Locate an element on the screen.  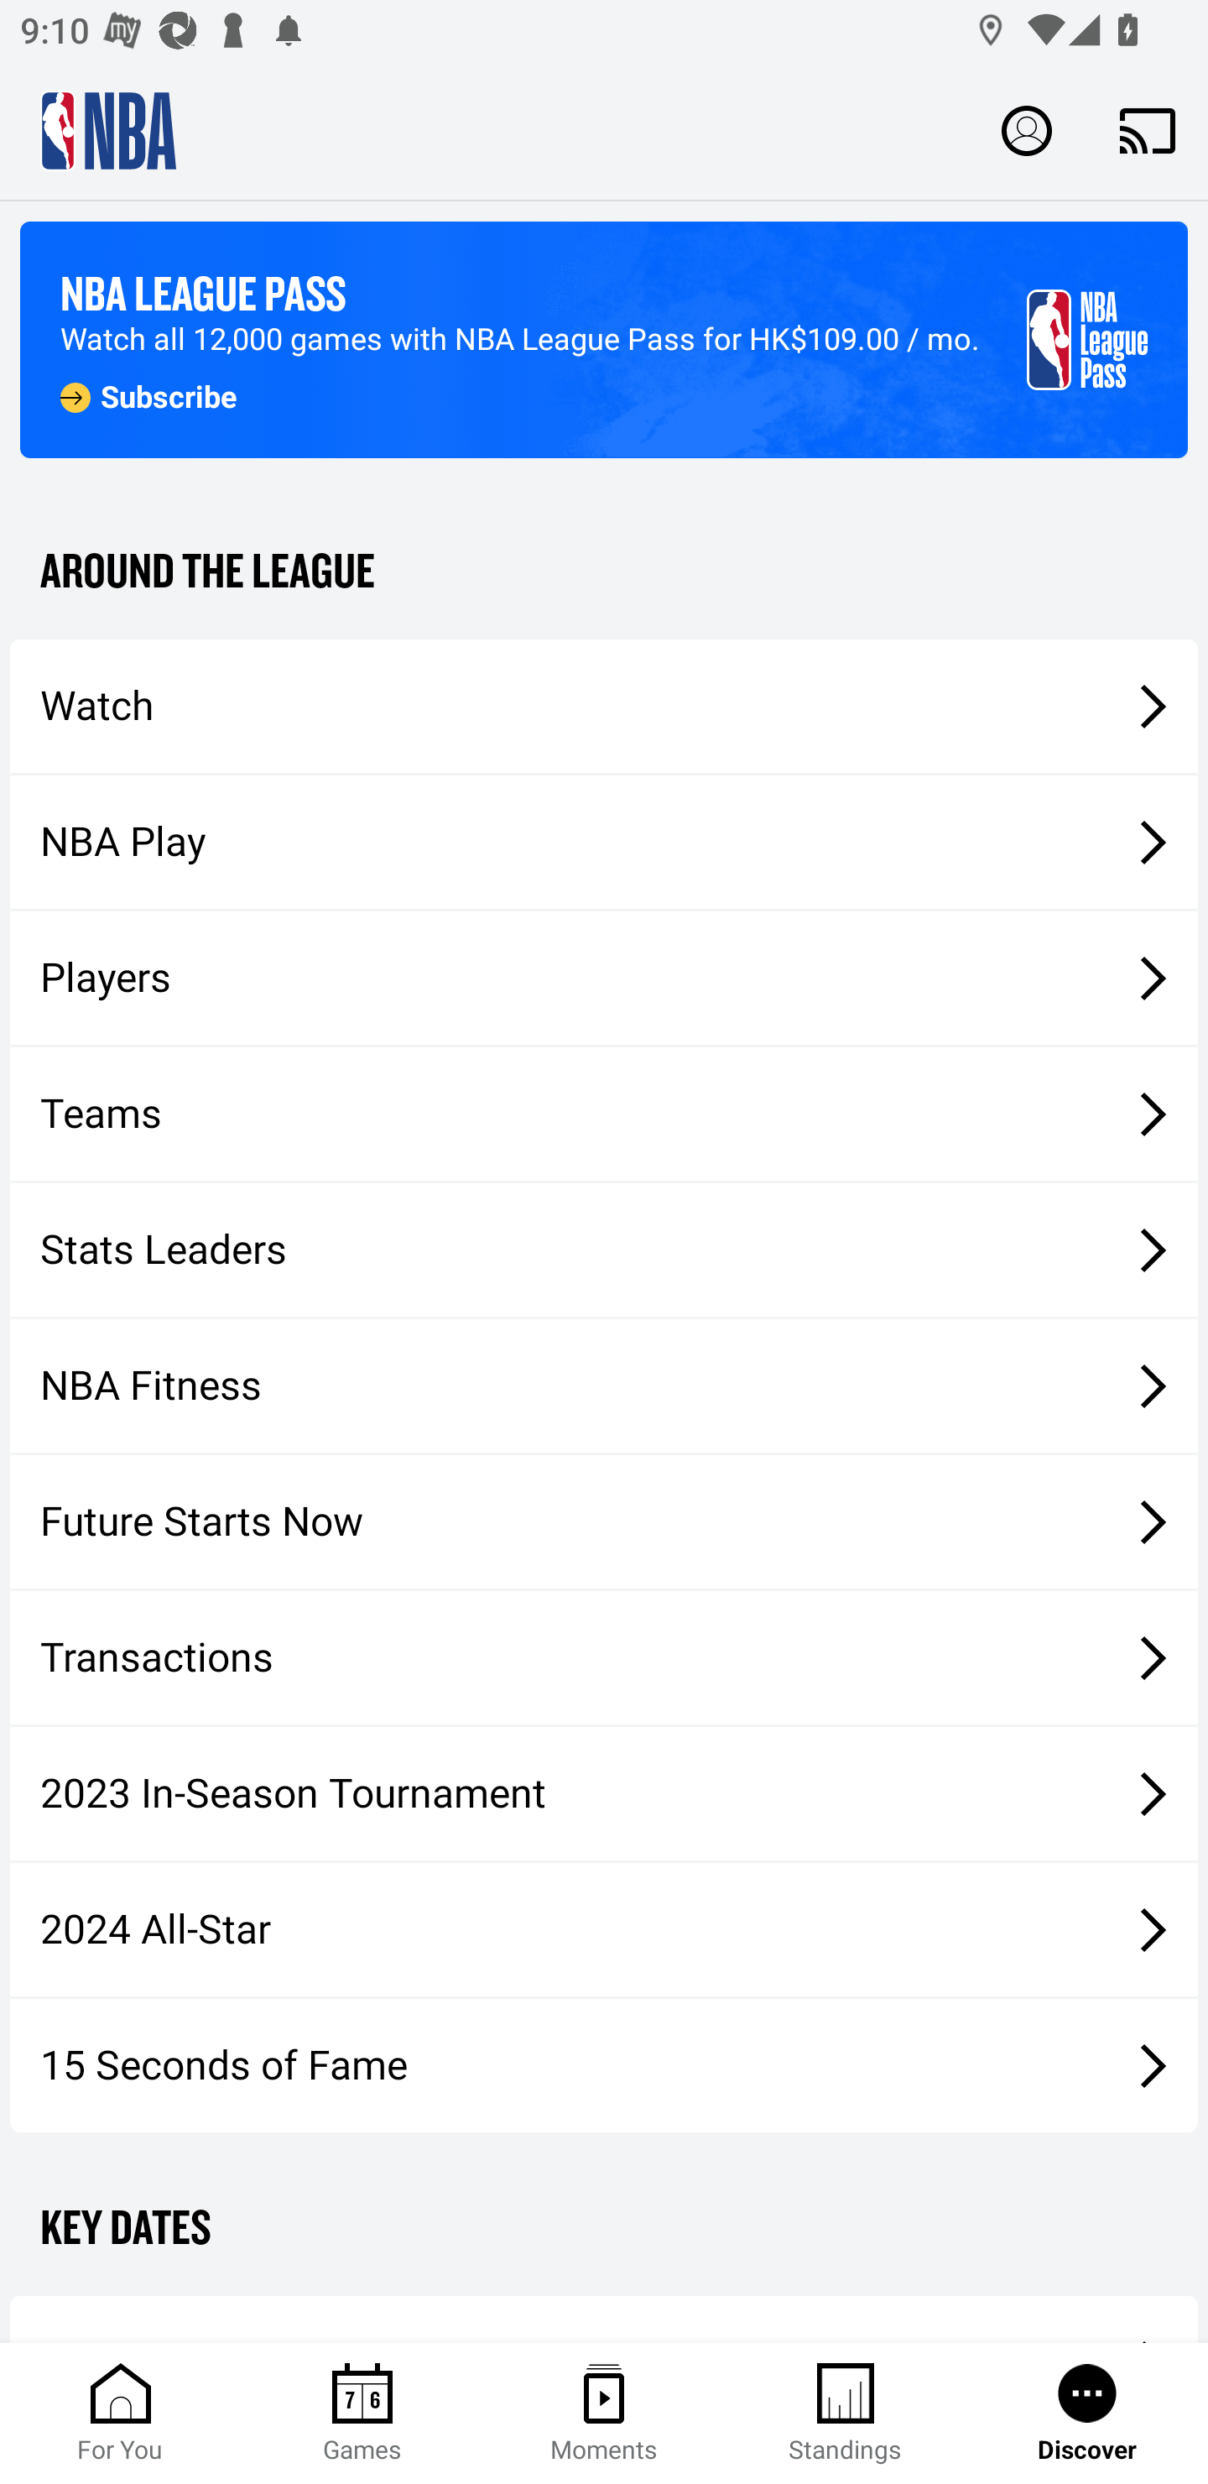
Profile is located at coordinates (1027, 129).